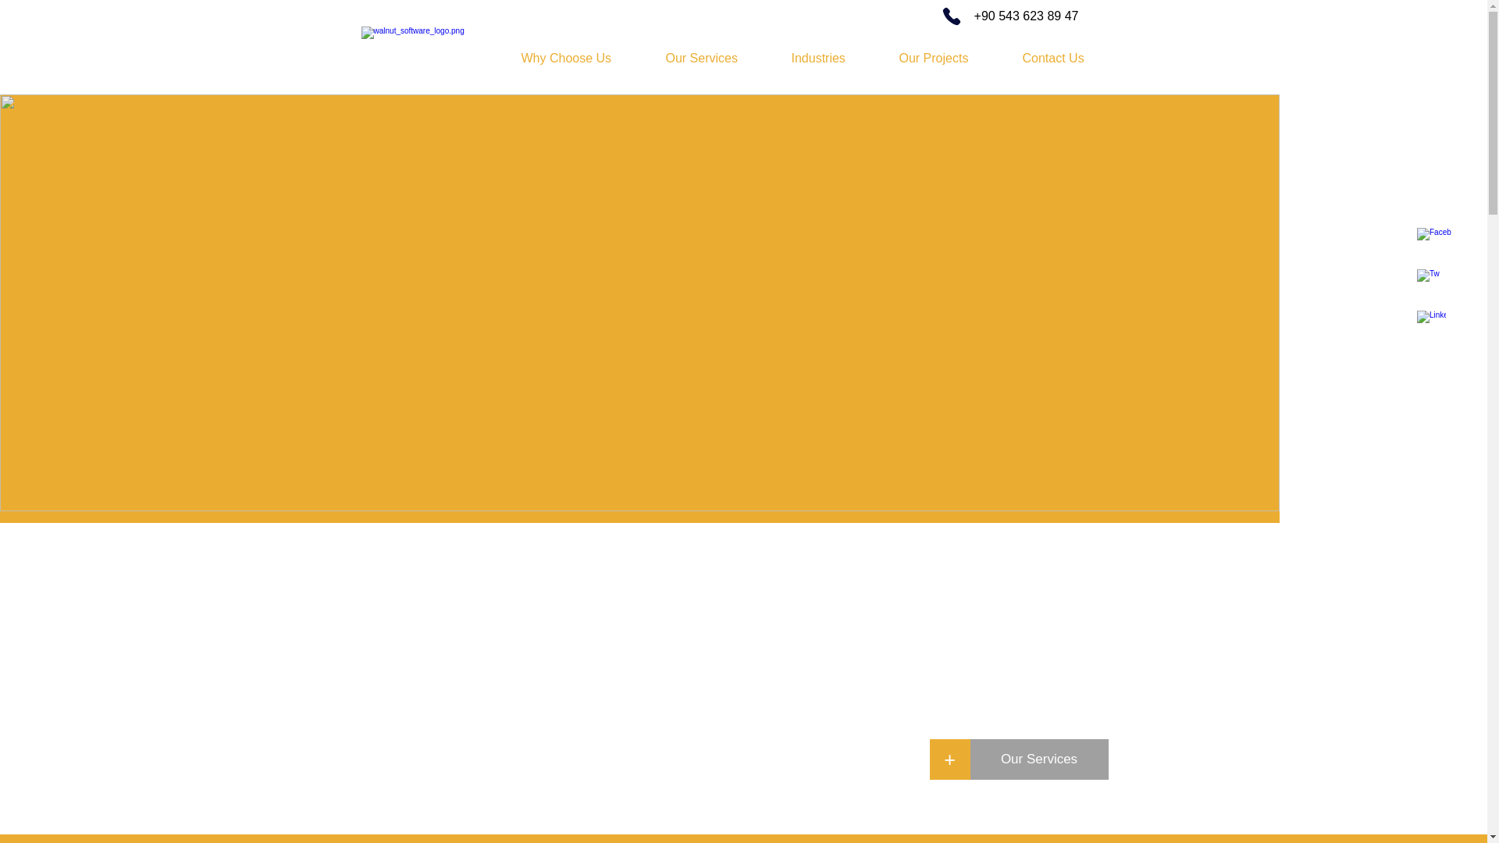  I want to click on Our Projects, so click(949, 58).